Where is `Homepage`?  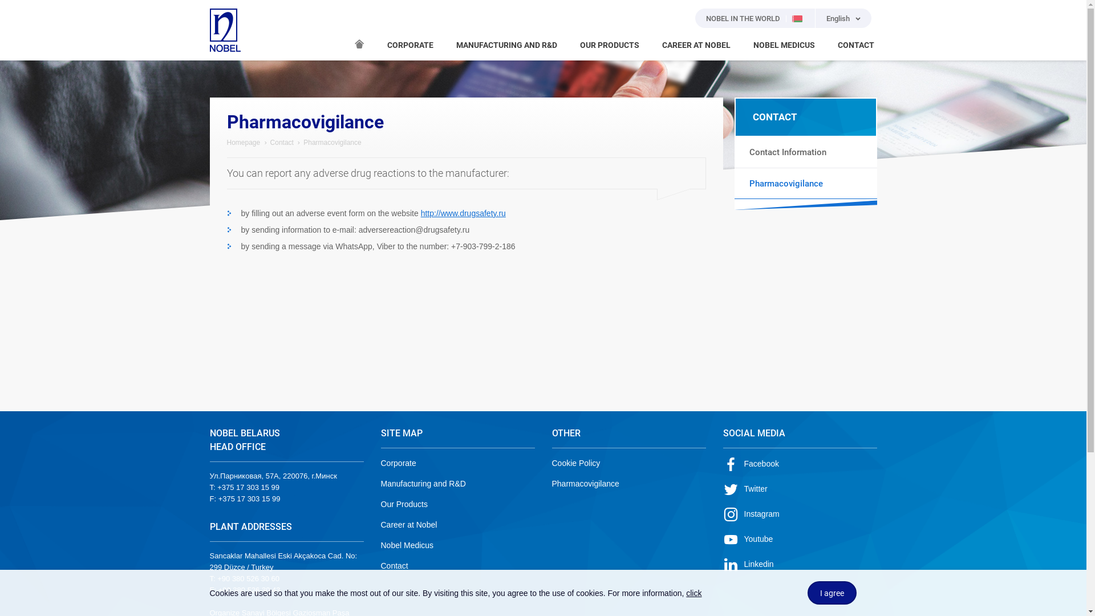
Homepage is located at coordinates (359, 44).